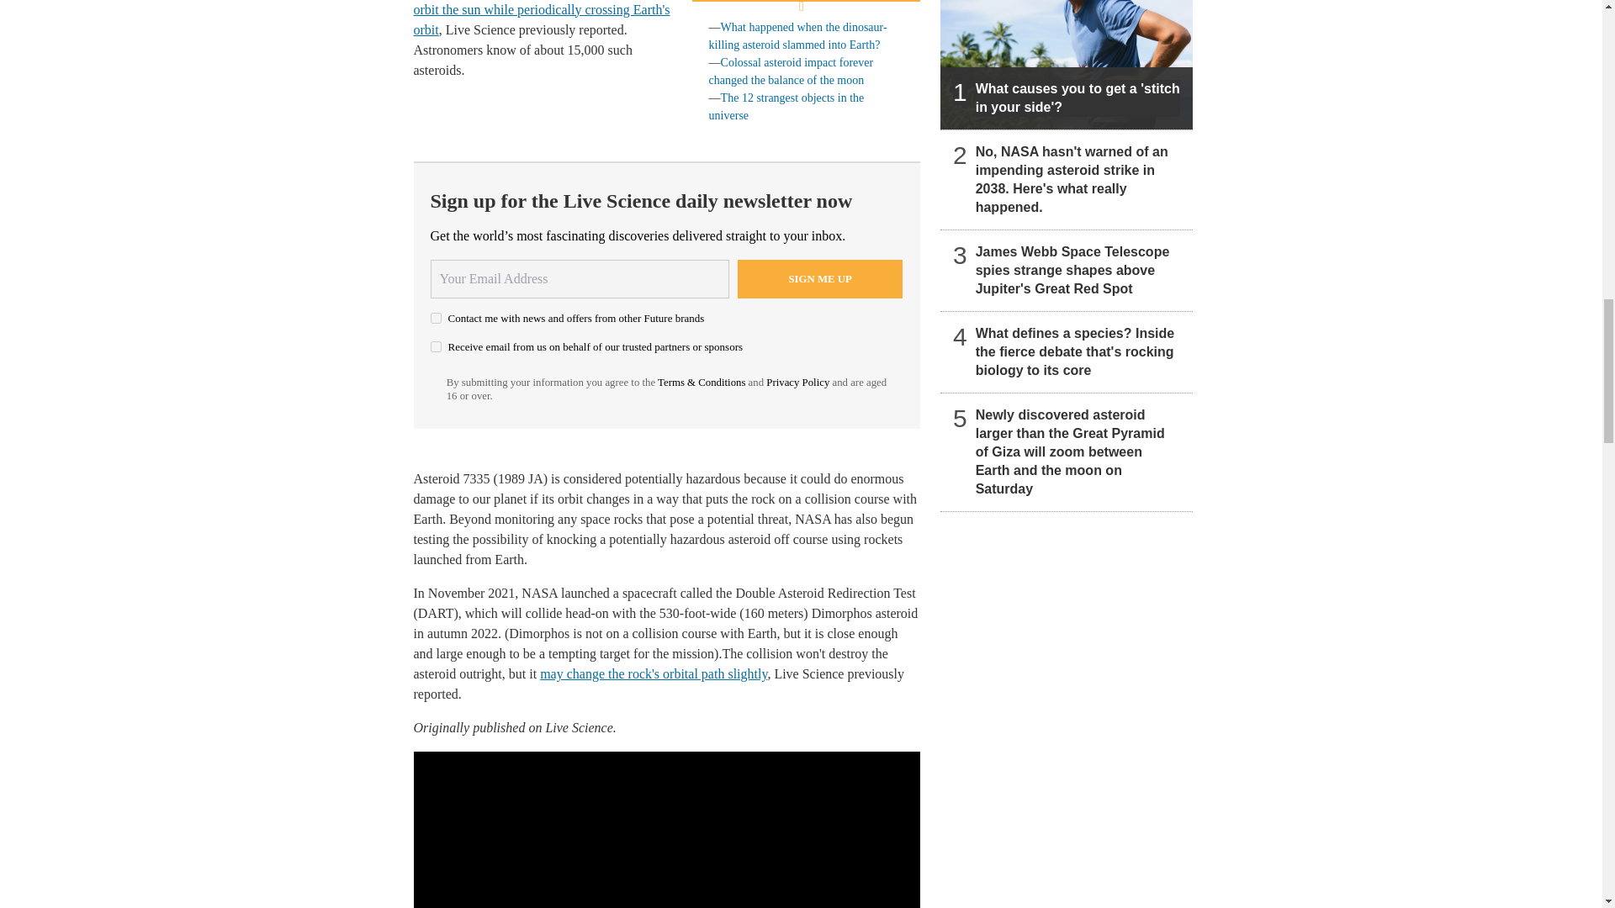 The width and height of the screenshot is (1615, 908). Describe the element at coordinates (820, 279) in the screenshot. I see `Sign me up` at that location.